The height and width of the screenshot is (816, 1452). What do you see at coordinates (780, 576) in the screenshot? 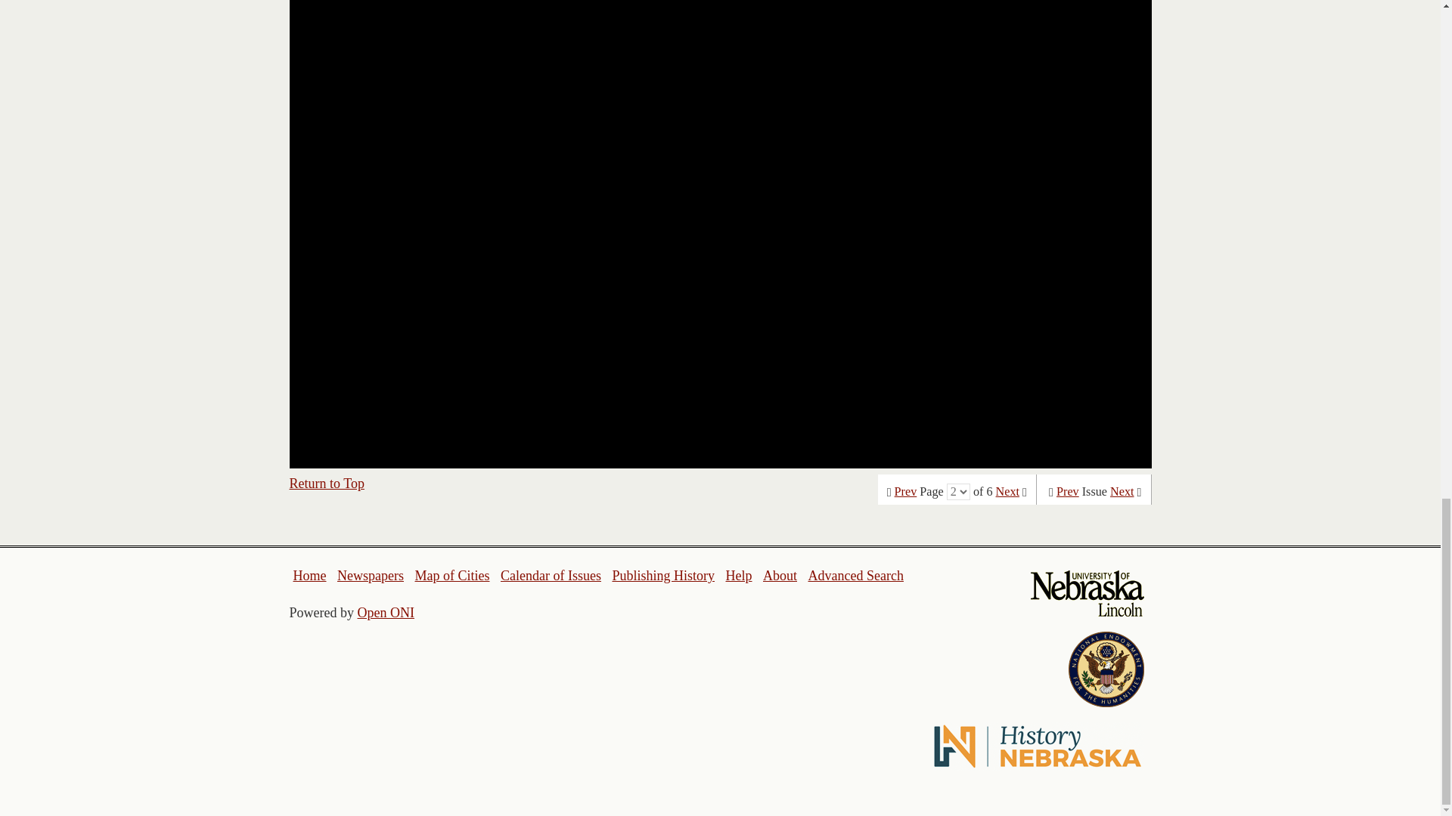
I see `About` at bounding box center [780, 576].